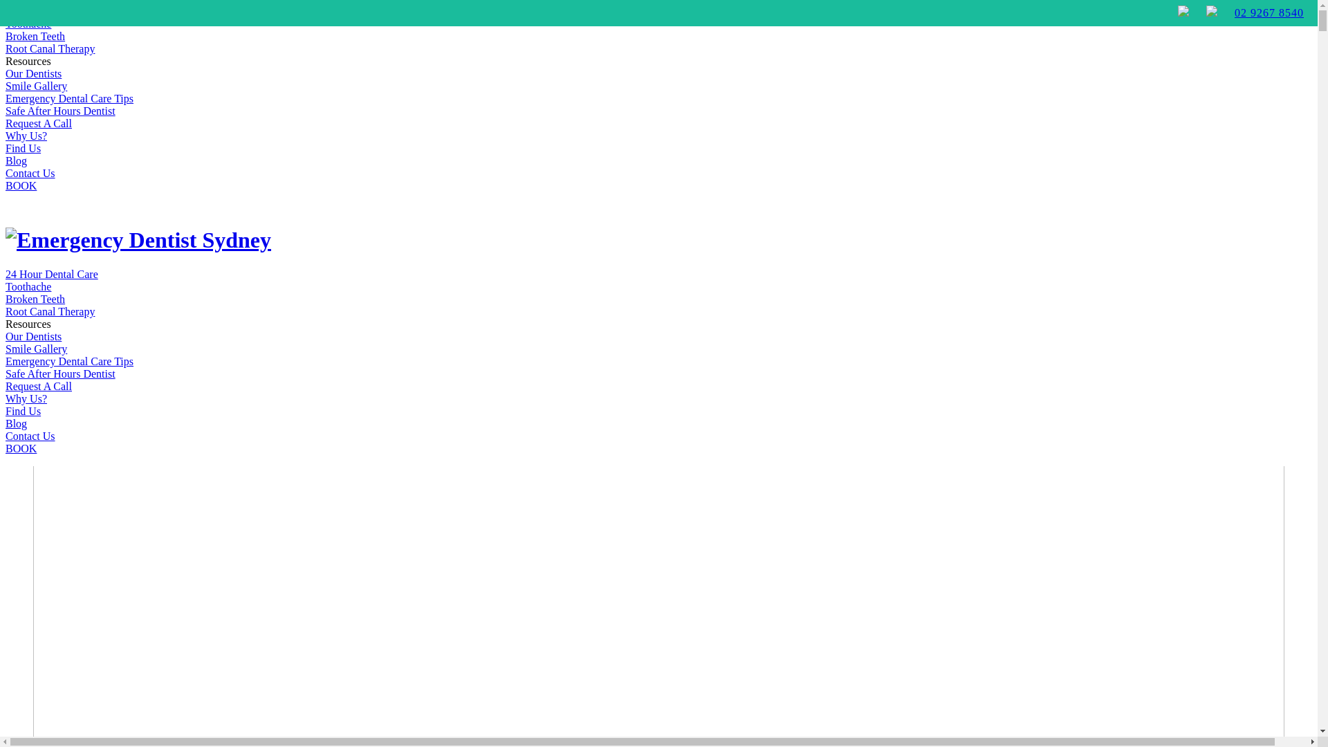 The image size is (1328, 747). Describe the element at coordinates (30, 436) in the screenshot. I see `Contact Us` at that location.